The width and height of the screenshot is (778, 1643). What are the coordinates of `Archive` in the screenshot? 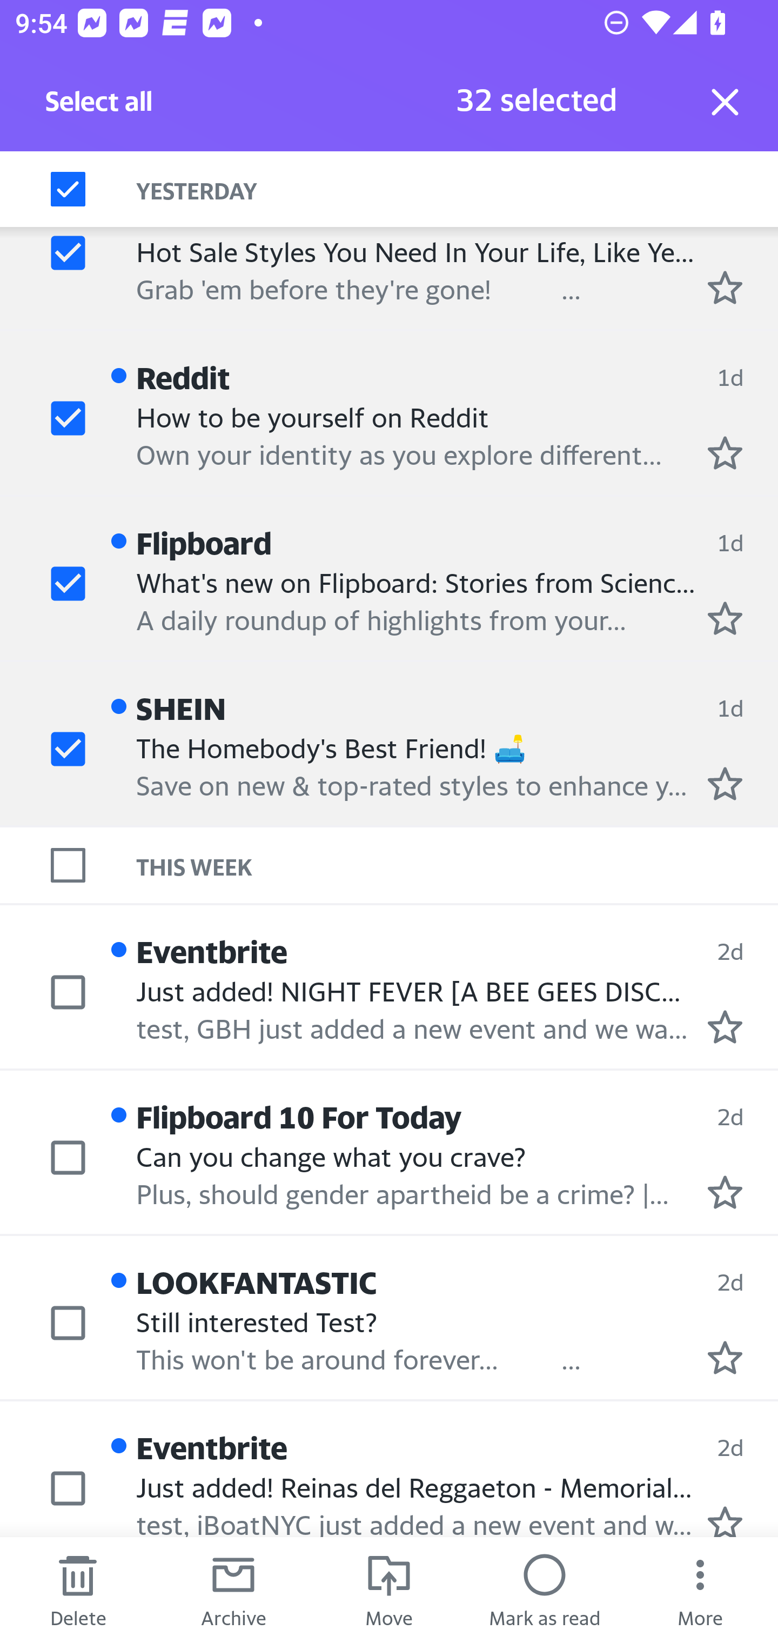 It's located at (233, 1590).